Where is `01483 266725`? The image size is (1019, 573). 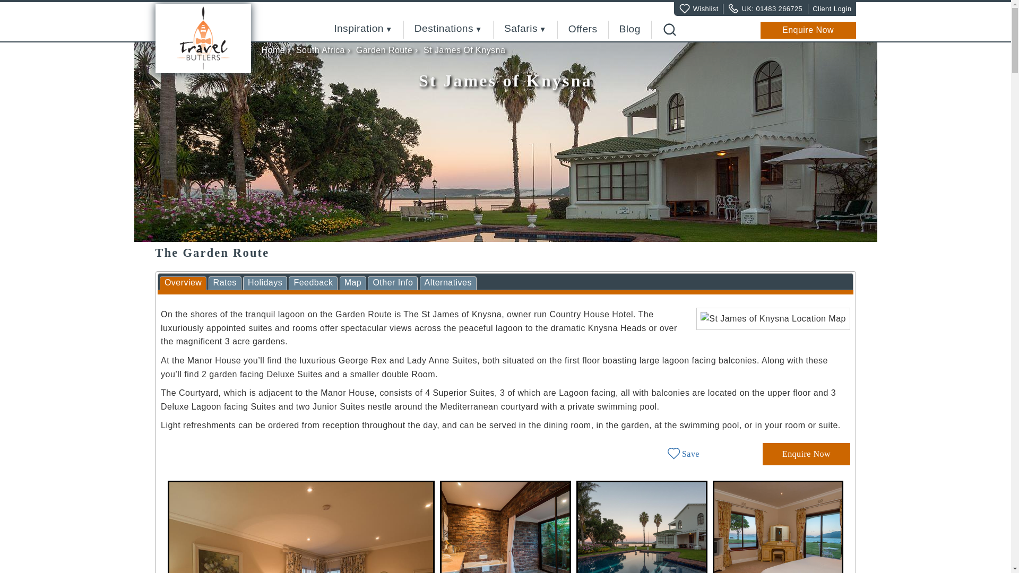 01483 266725 is located at coordinates (779, 8).